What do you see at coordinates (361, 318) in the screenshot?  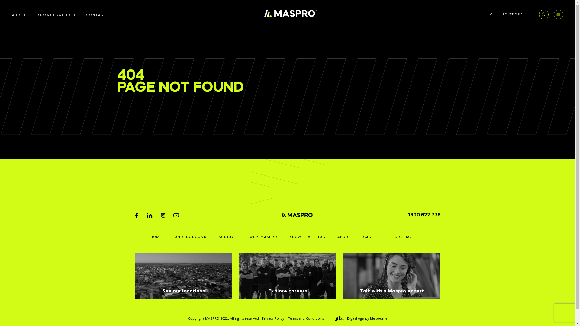 I see `Digital Agency Melbourne` at bounding box center [361, 318].